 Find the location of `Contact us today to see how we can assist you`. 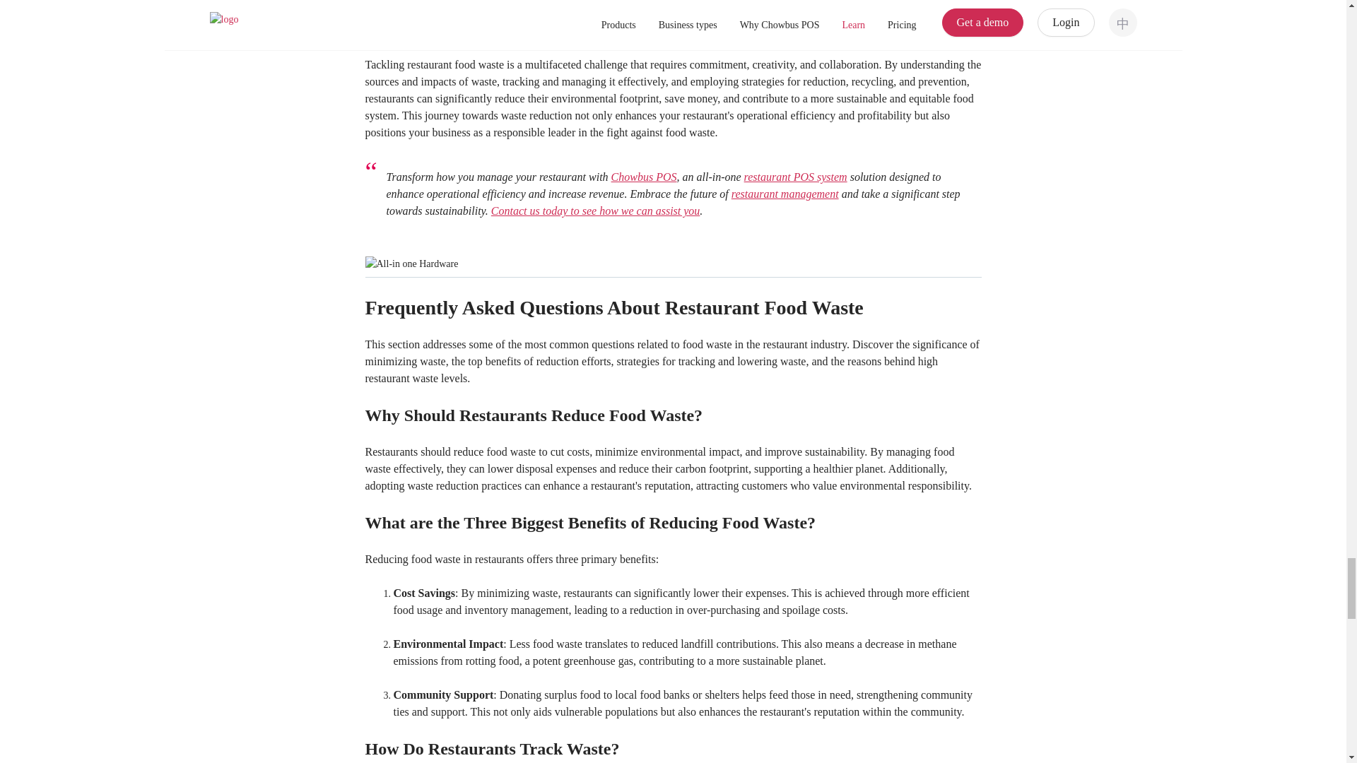

Contact us today to see how we can assist you is located at coordinates (595, 211).